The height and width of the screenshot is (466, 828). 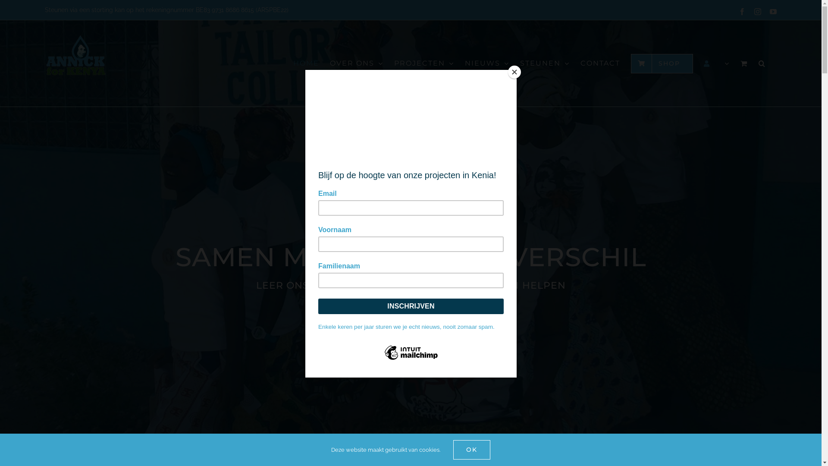 I want to click on HOME, so click(x=306, y=63).